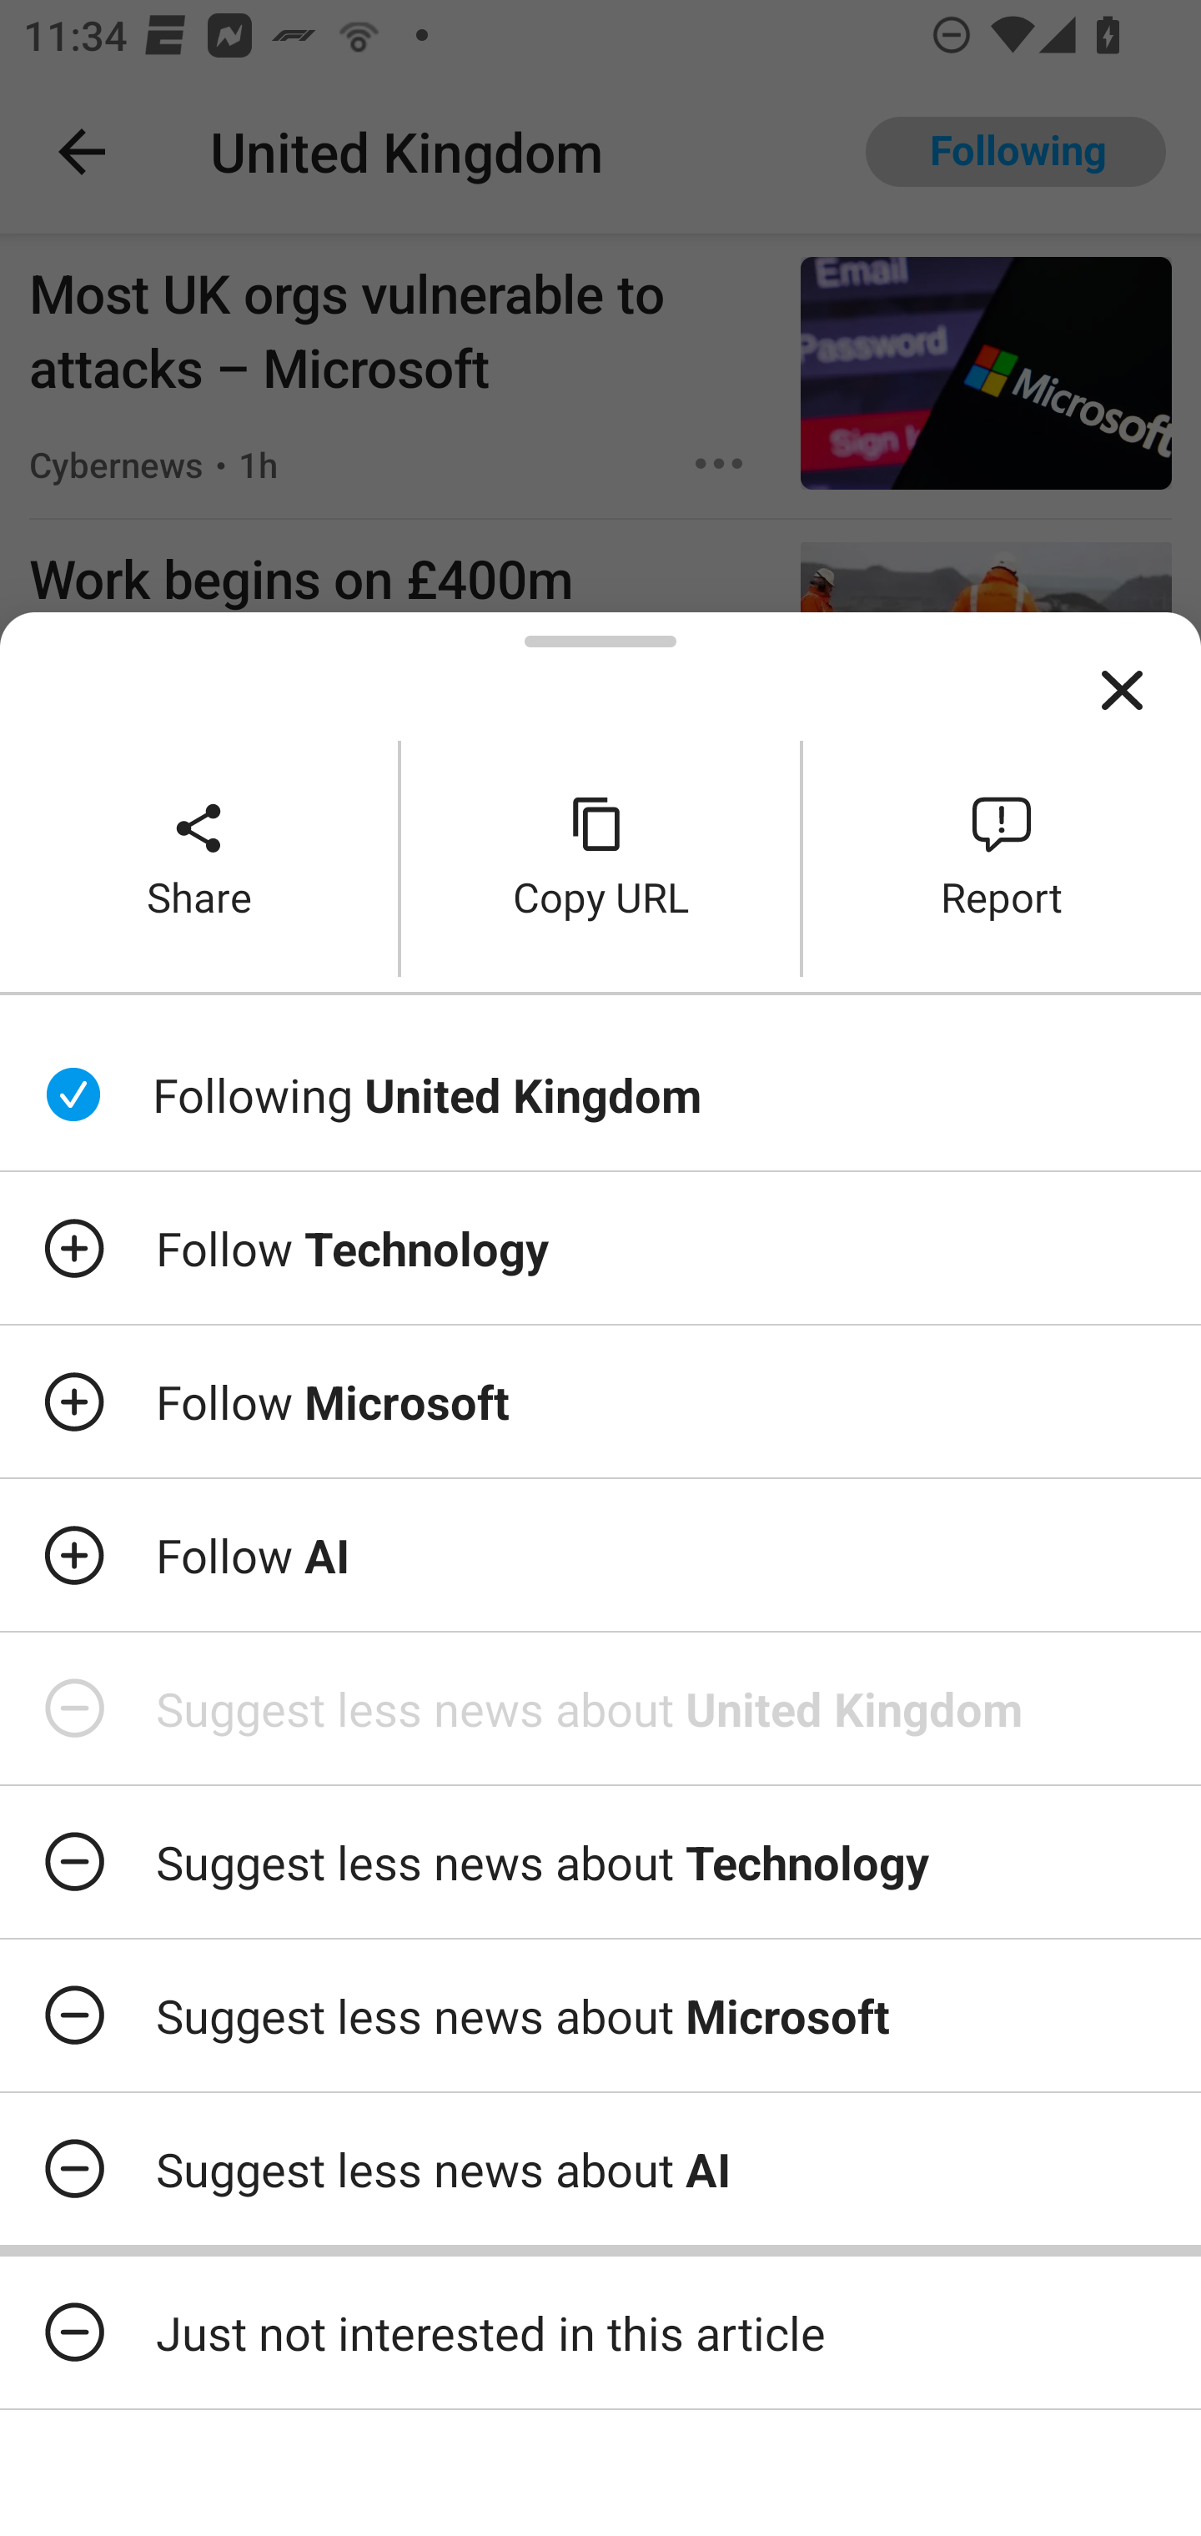 Image resolution: width=1201 pixels, height=2536 pixels. I want to click on Copy URL, so click(600, 858).